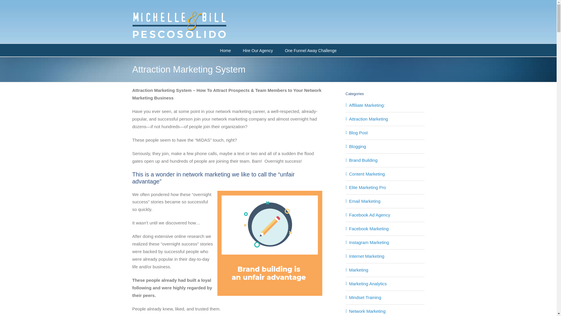 This screenshot has width=561, height=316. Describe the element at coordinates (385, 160) in the screenshot. I see `Brand Building` at that location.